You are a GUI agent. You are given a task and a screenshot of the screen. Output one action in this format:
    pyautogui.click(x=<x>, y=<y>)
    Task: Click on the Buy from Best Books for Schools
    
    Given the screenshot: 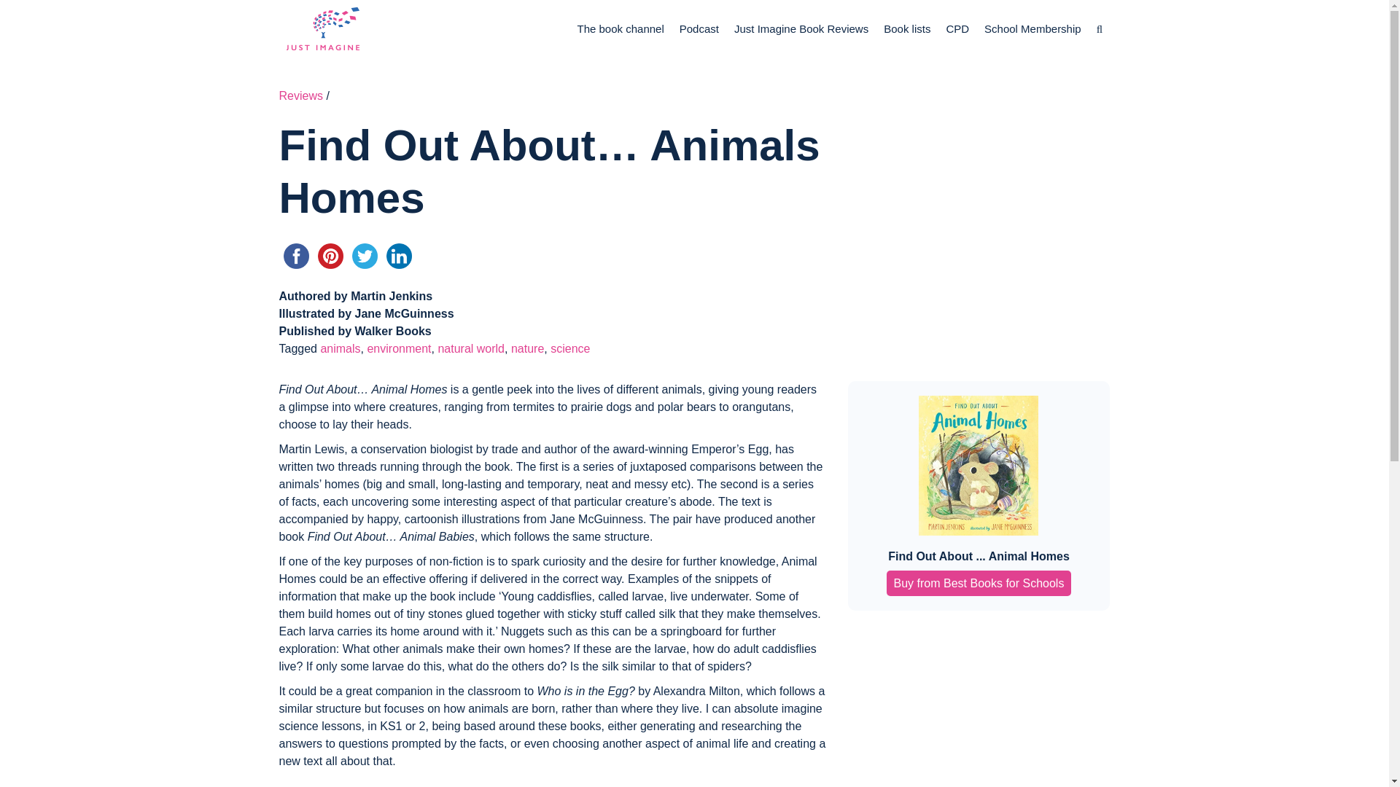 What is the action you would take?
    pyautogui.click(x=979, y=583)
    